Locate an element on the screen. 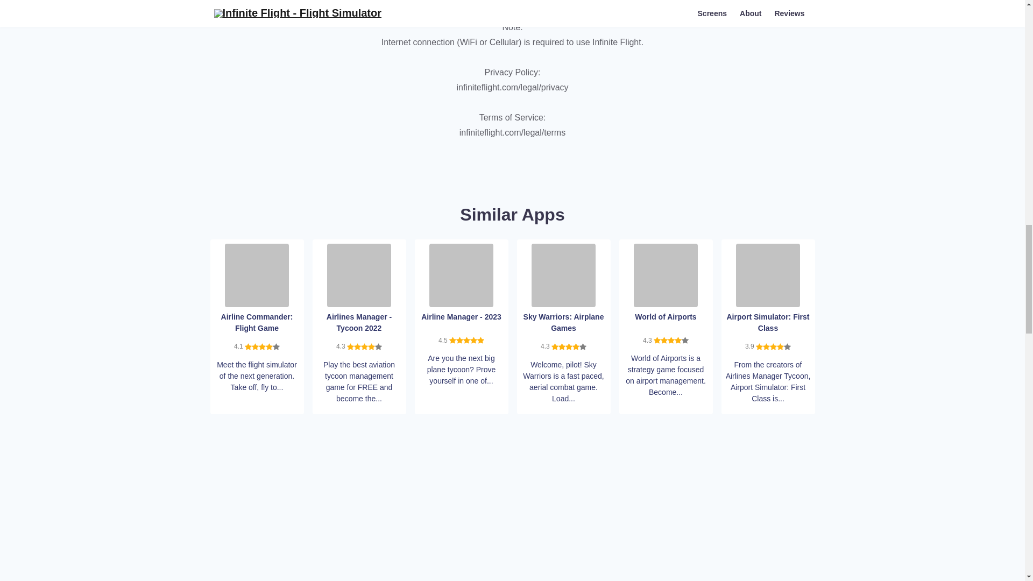 The image size is (1033, 581). Airline Manager - 2023 is located at coordinates (462, 274).